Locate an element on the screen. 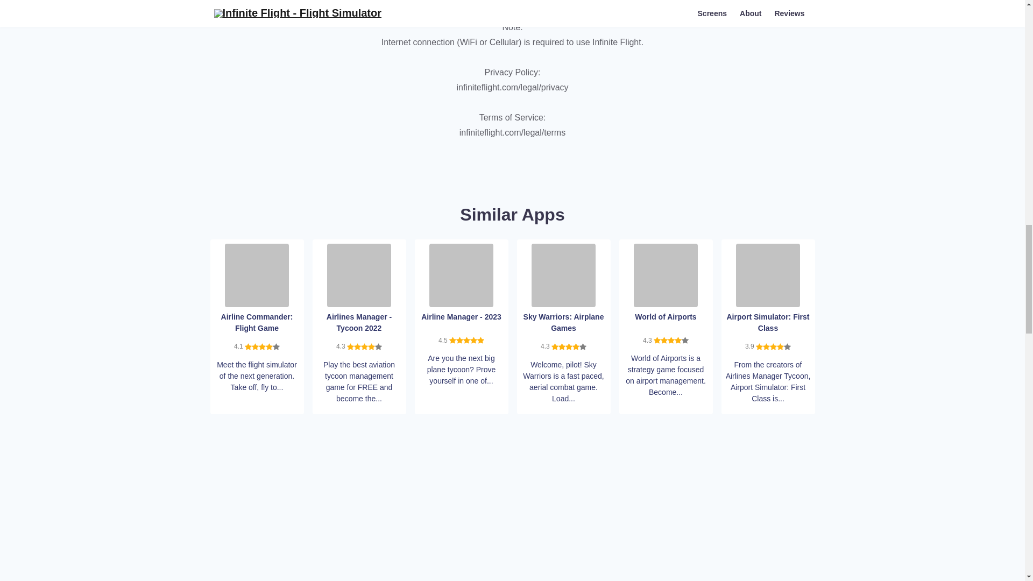 The image size is (1033, 581). Airline Manager - 2023 is located at coordinates (462, 274).